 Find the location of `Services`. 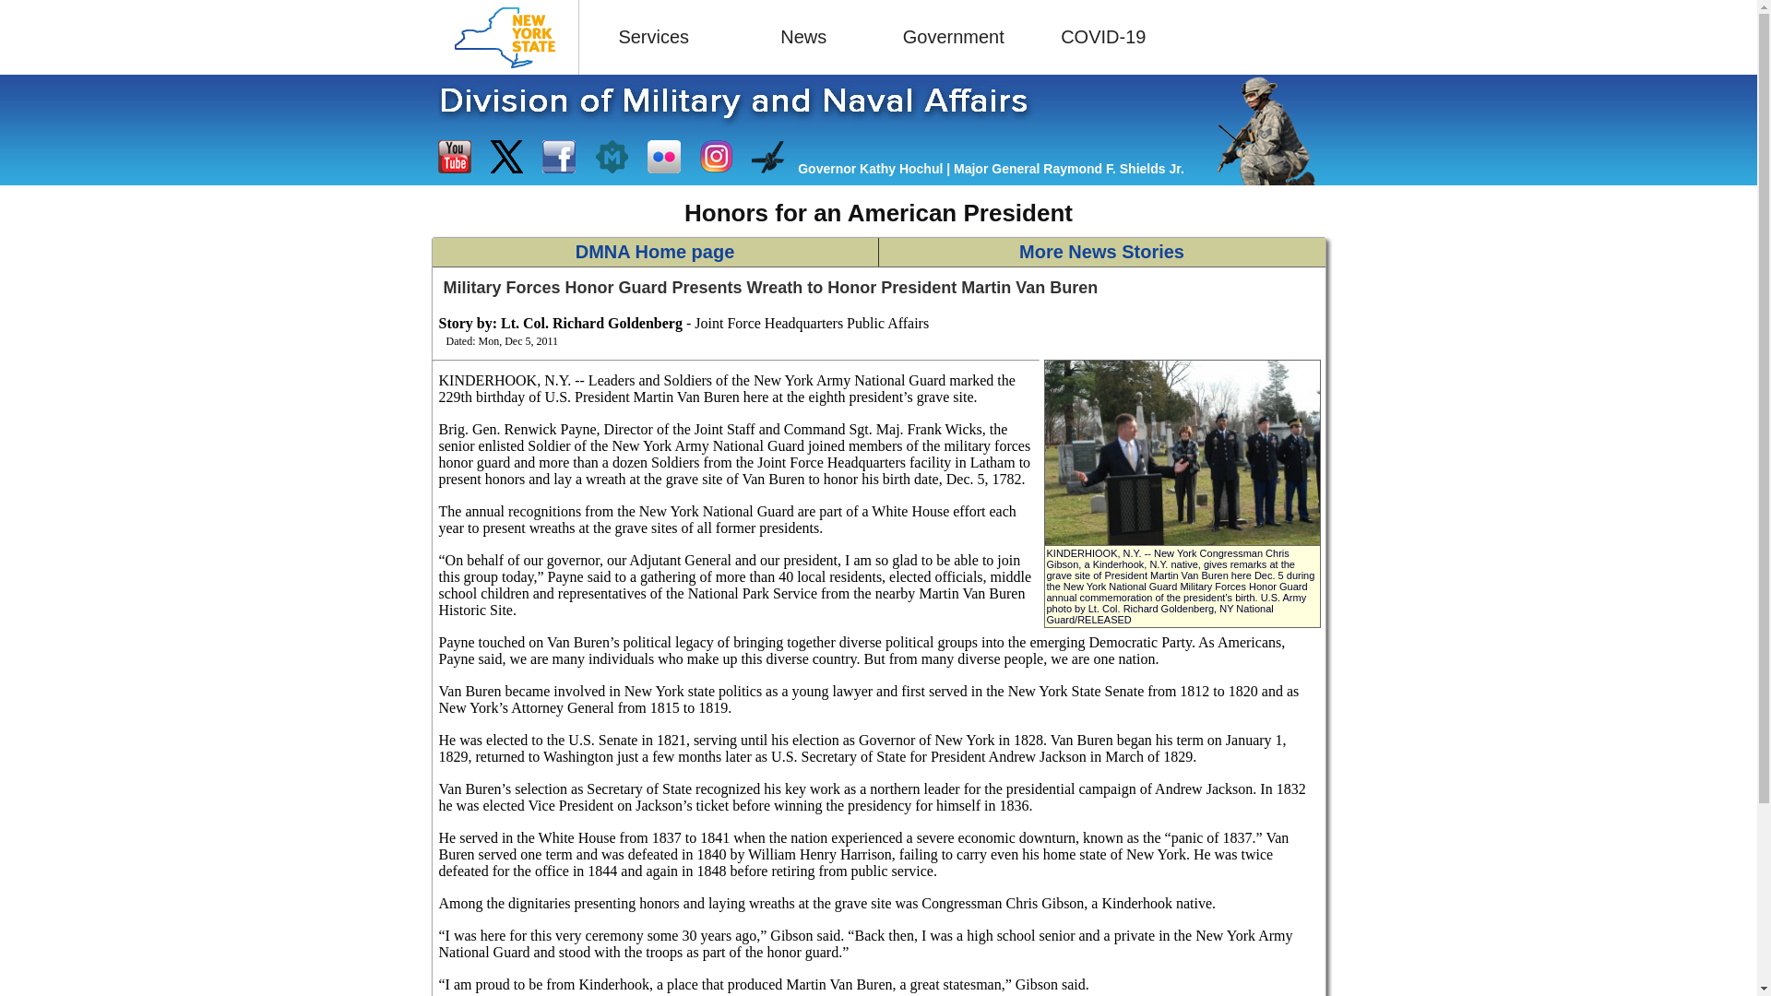

Services is located at coordinates (654, 37).